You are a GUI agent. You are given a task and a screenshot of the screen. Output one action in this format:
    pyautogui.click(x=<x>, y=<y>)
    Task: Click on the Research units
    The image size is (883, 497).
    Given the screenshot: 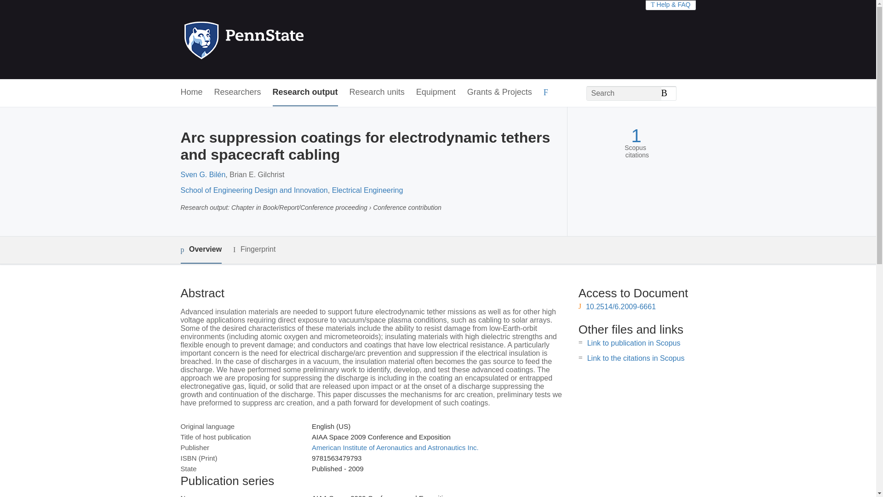 What is the action you would take?
    pyautogui.click(x=377, y=92)
    